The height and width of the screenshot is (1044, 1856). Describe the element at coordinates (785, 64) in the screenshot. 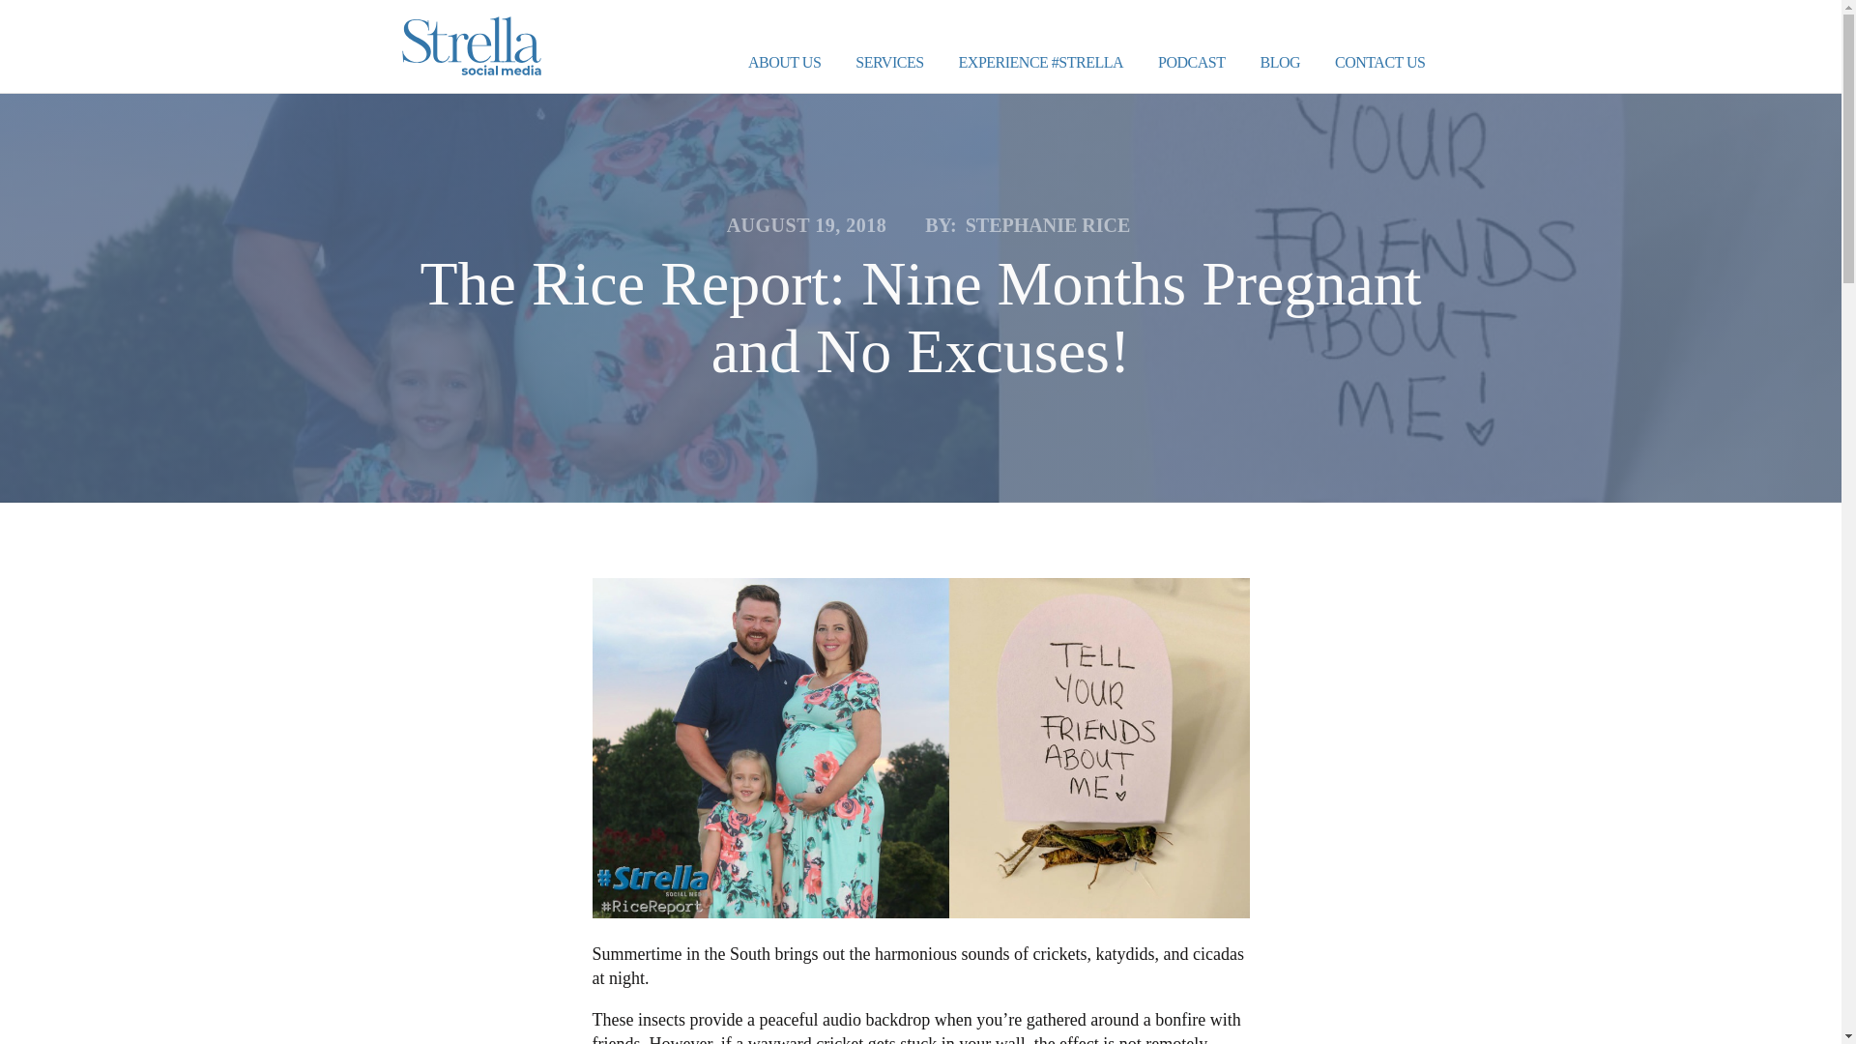

I see `ABOUT US` at that location.